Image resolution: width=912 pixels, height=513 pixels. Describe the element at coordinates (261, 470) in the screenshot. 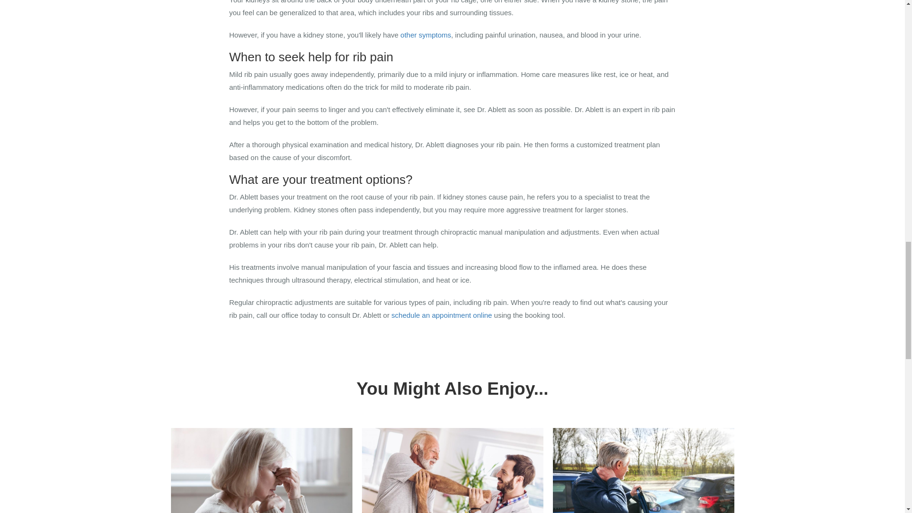

I see `All Natural Migraine Therapies That Work` at that location.